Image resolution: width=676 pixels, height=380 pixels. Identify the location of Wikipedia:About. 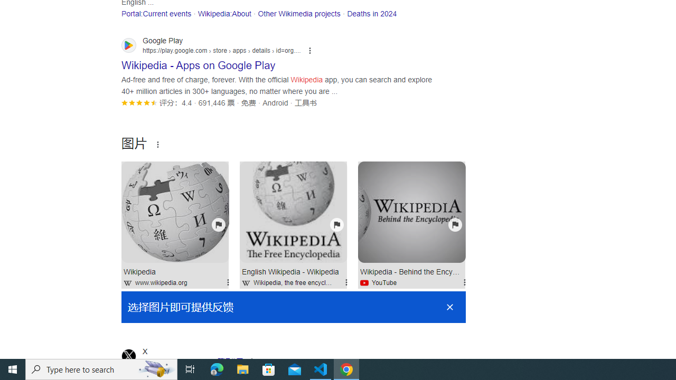
(224, 13).